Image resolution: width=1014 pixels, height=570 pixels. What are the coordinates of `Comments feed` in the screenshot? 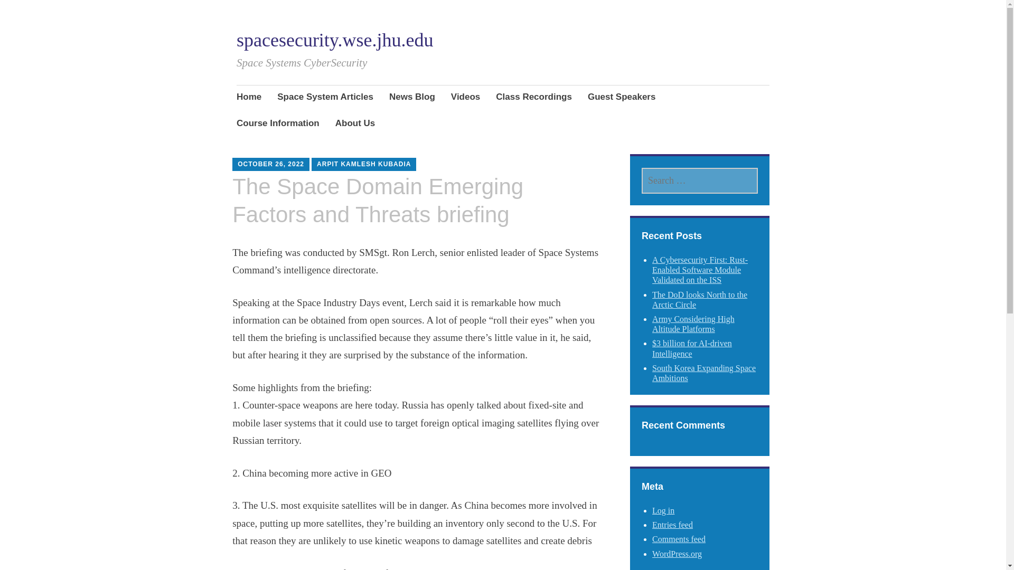 It's located at (679, 539).